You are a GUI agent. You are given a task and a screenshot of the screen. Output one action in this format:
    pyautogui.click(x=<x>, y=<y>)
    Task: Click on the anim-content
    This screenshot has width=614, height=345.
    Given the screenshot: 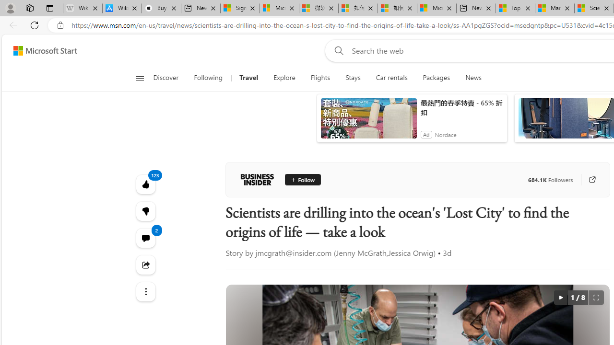 What is the action you would take?
    pyautogui.click(x=368, y=122)
    